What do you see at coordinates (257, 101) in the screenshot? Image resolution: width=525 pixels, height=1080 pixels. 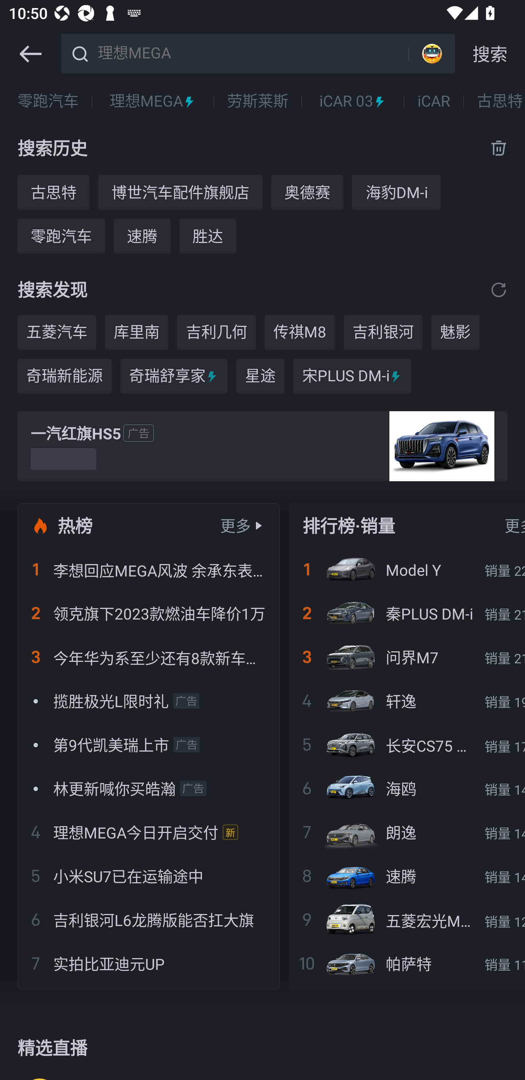 I see `劳斯莱斯` at bounding box center [257, 101].